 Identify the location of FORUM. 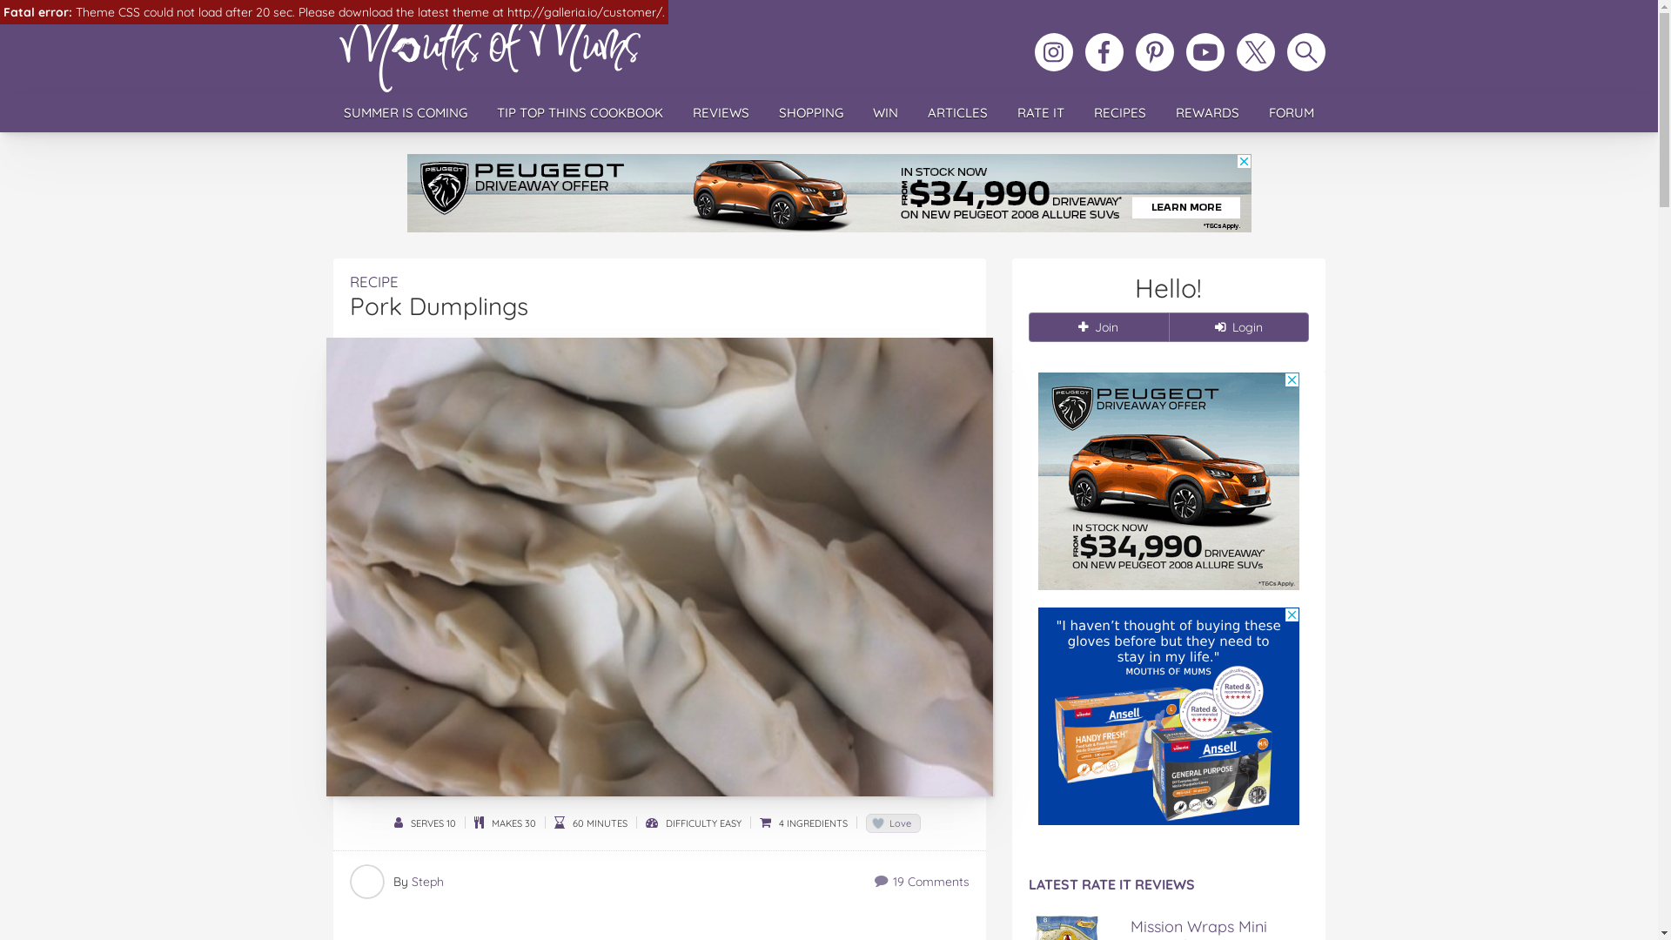
(1292, 113).